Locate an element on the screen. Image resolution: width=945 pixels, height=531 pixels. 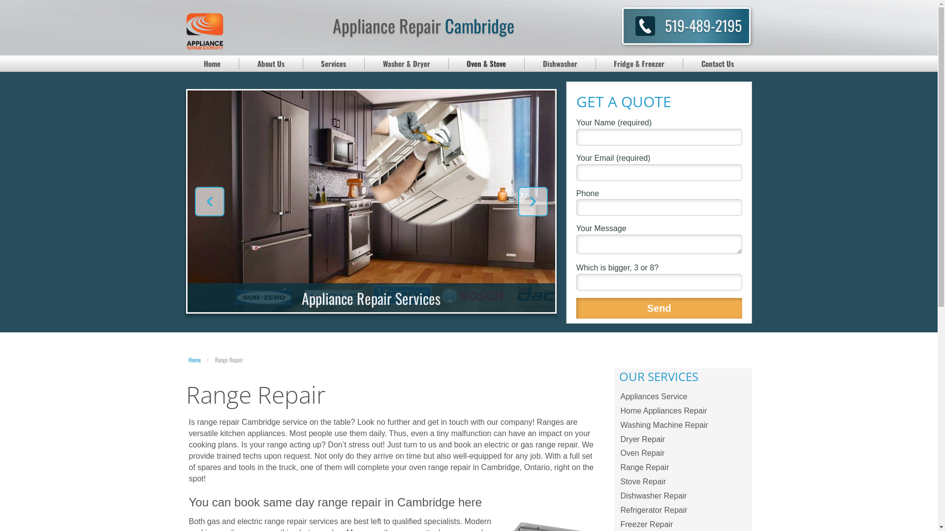
519-489-2195 is located at coordinates (703, 26).